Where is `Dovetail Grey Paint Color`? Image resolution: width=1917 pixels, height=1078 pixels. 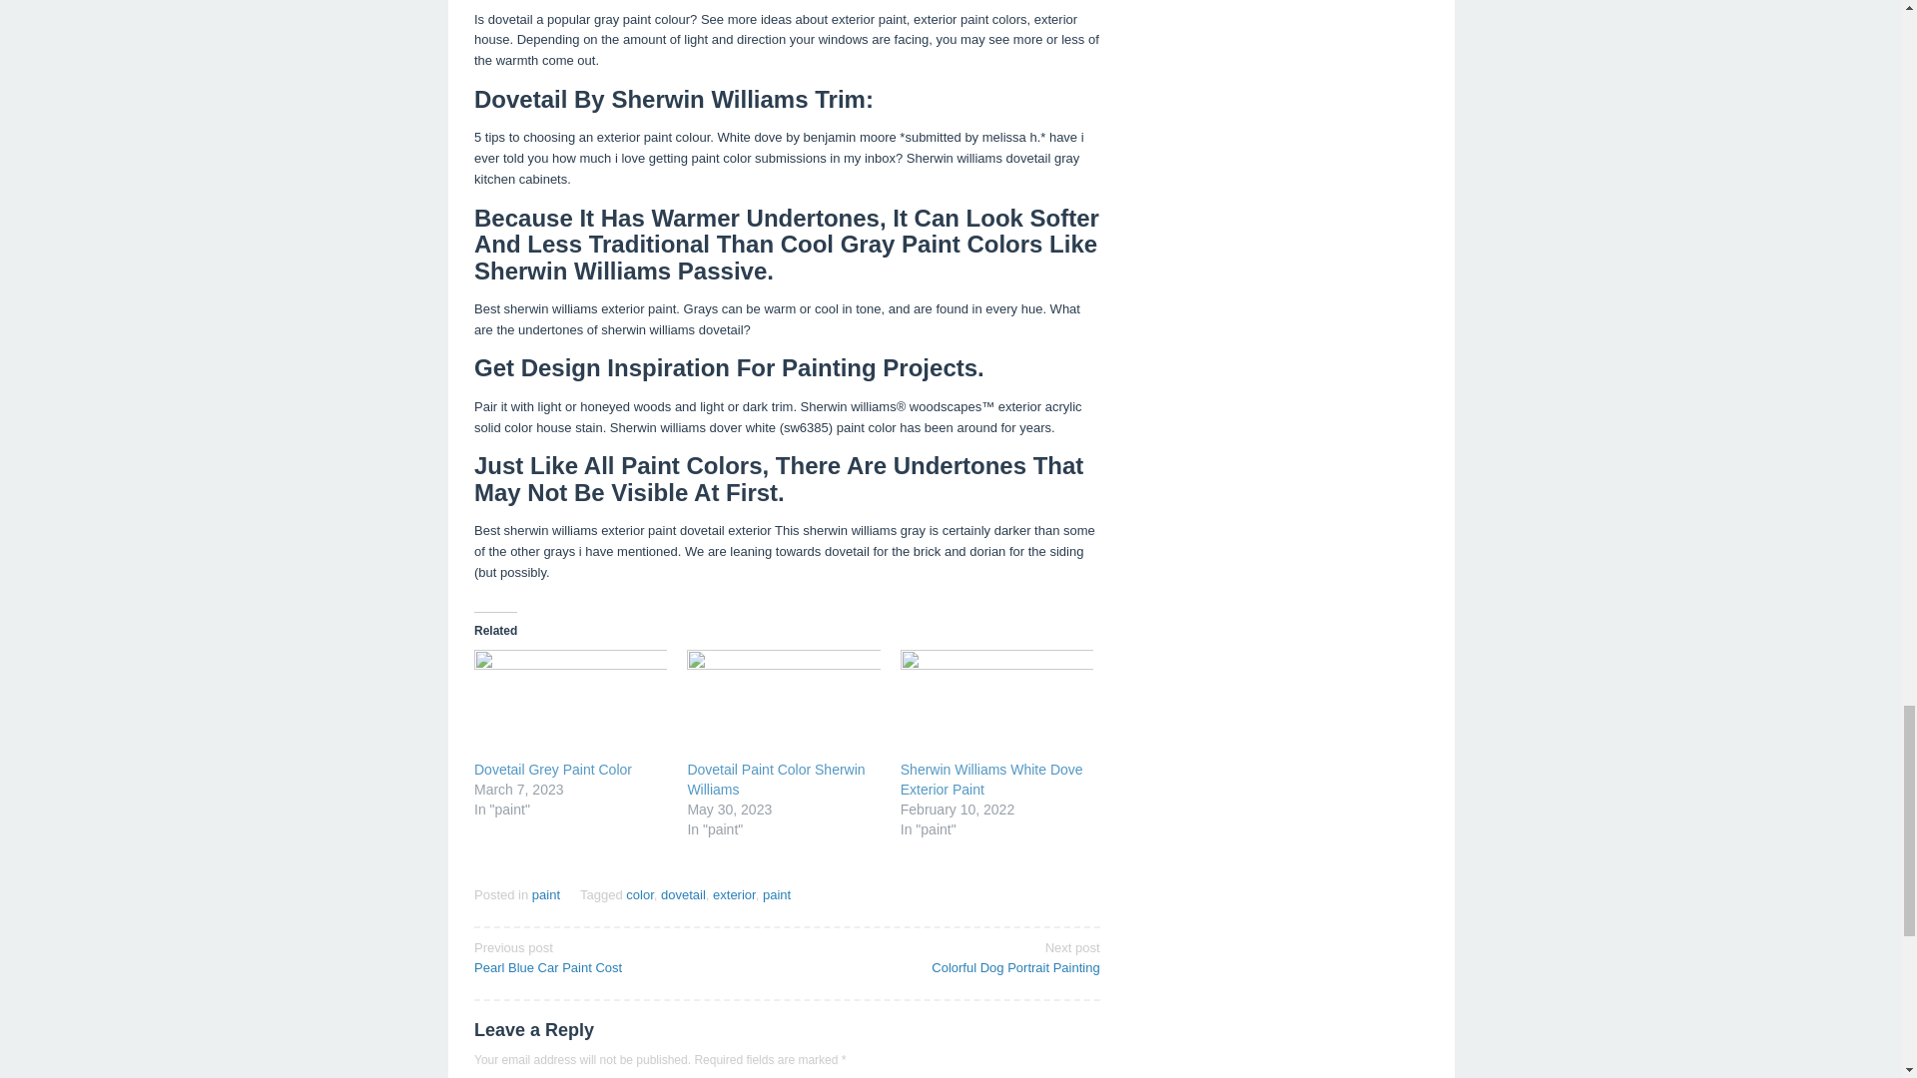 Dovetail Grey Paint Color is located at coordinates (570, 705).